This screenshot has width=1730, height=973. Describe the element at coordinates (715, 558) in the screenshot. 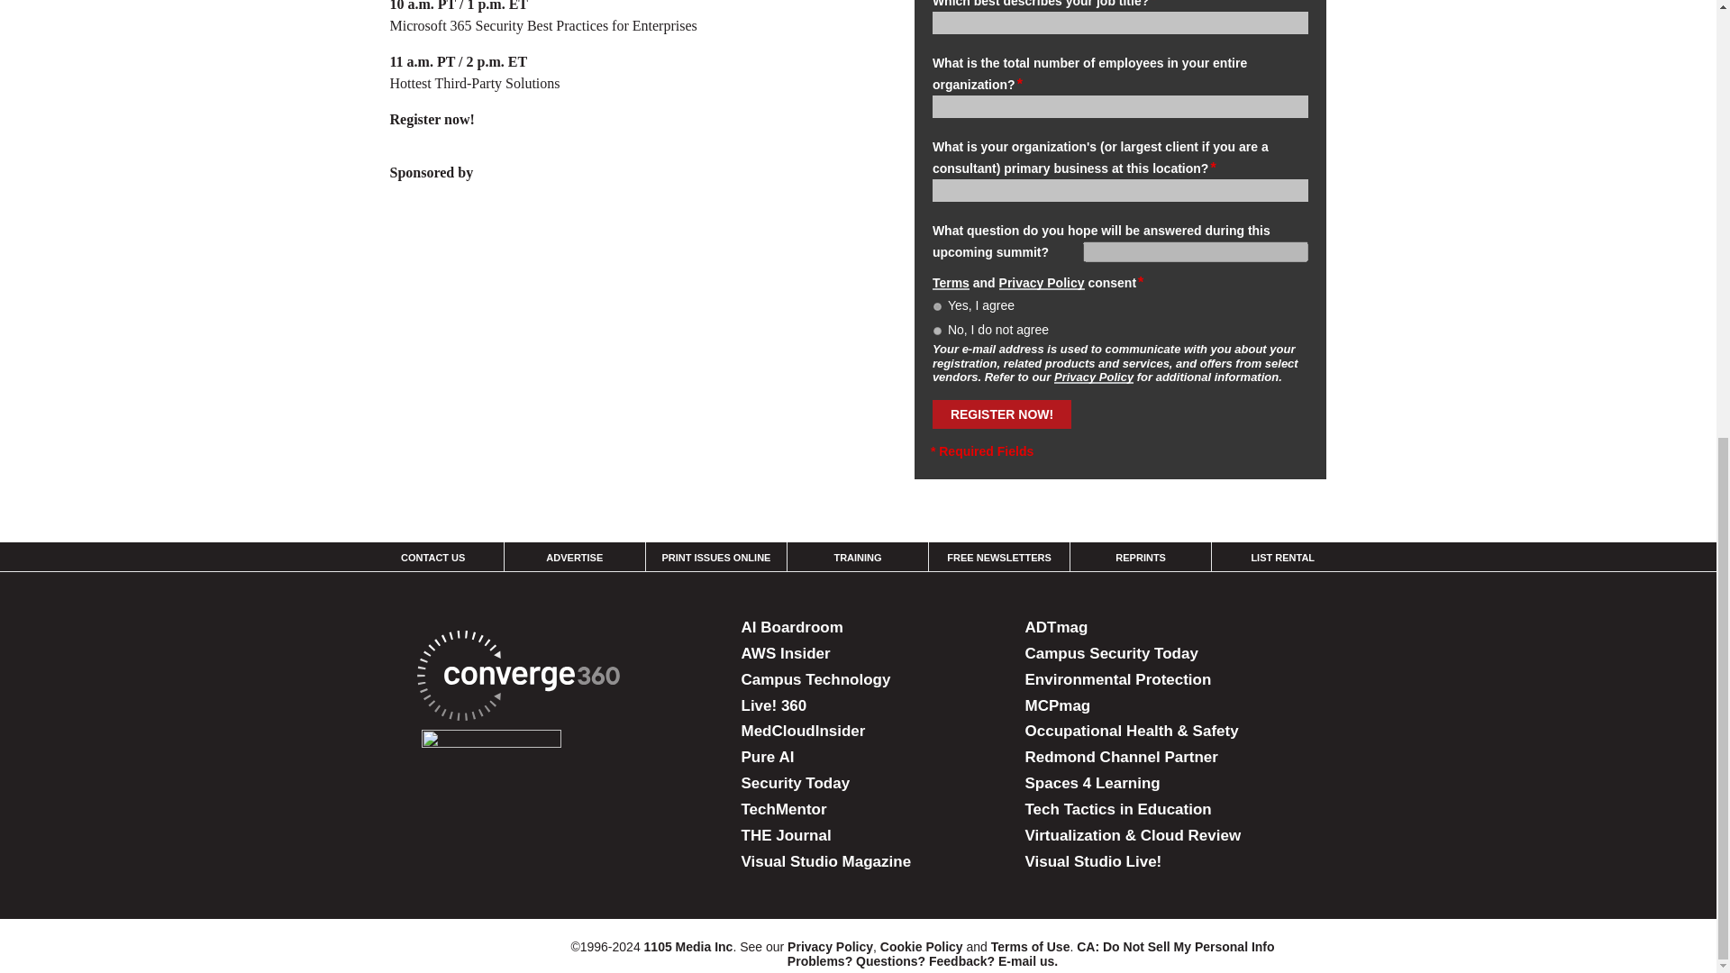

I see `PRINT ISSUES ONLINE` at that location.